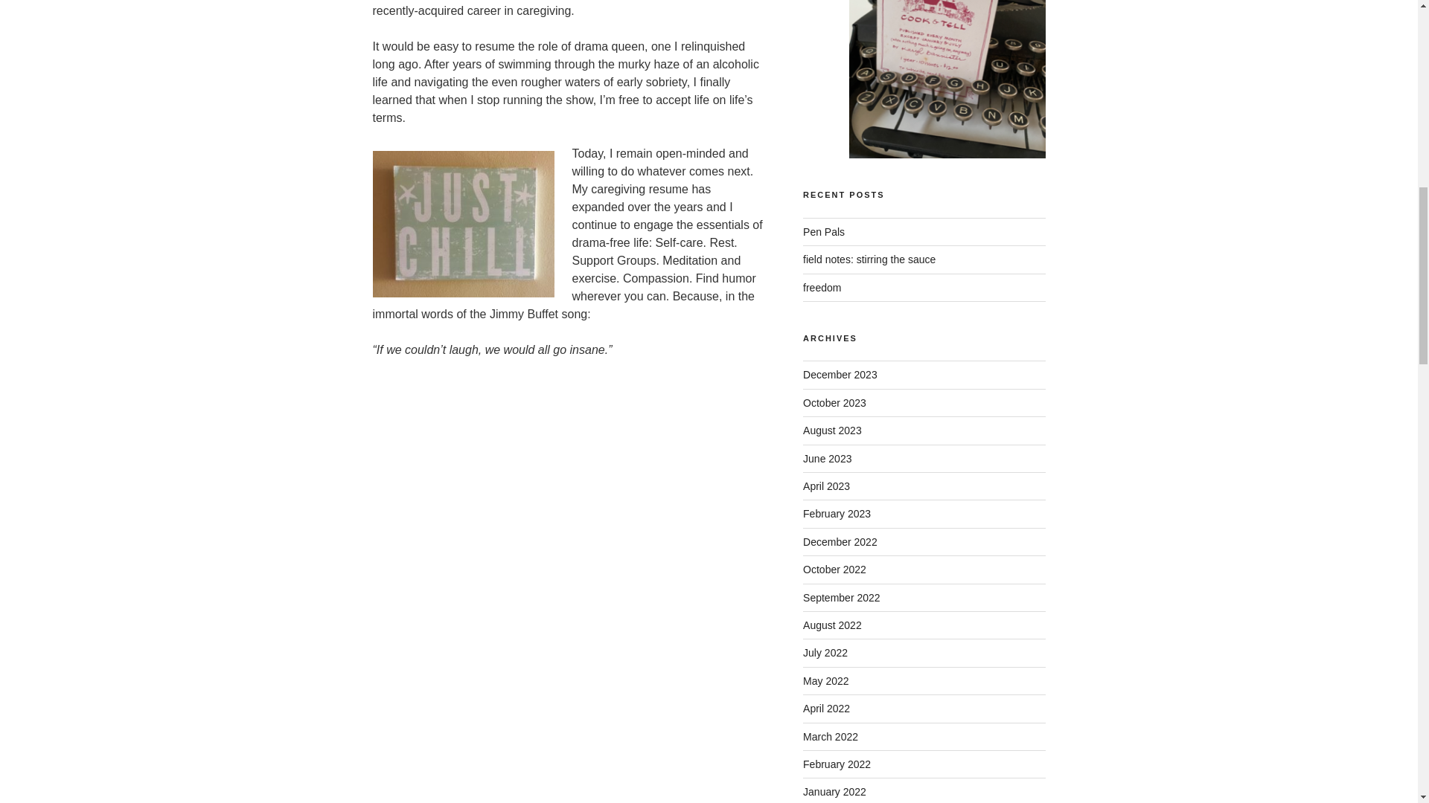  Describe the element at coordinates (837, 764) in the screenshot. I see `February 2022` at that location.